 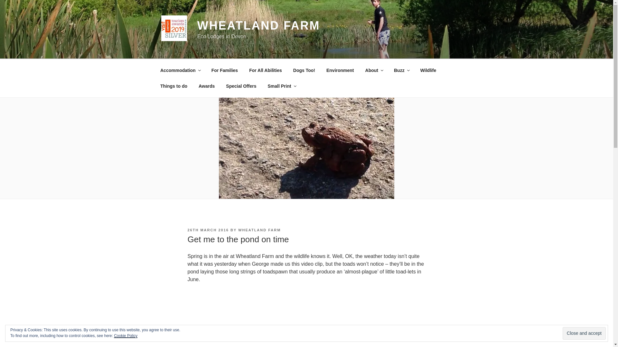 What do you see at coordinates (374, 70) in the screenshot?
I see `About` at bounding box center [374, 70].